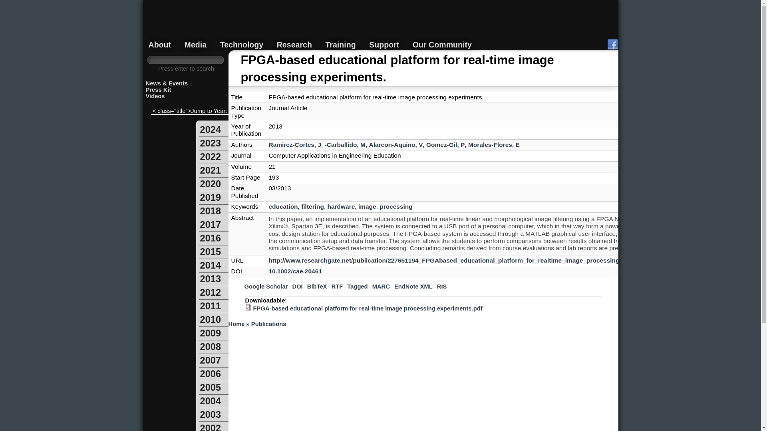 Image resolution: width=767 pixels, height=431 pixels. Describe the element at coordinates (340, 45) in the screenshot. I see `Training` at that location.